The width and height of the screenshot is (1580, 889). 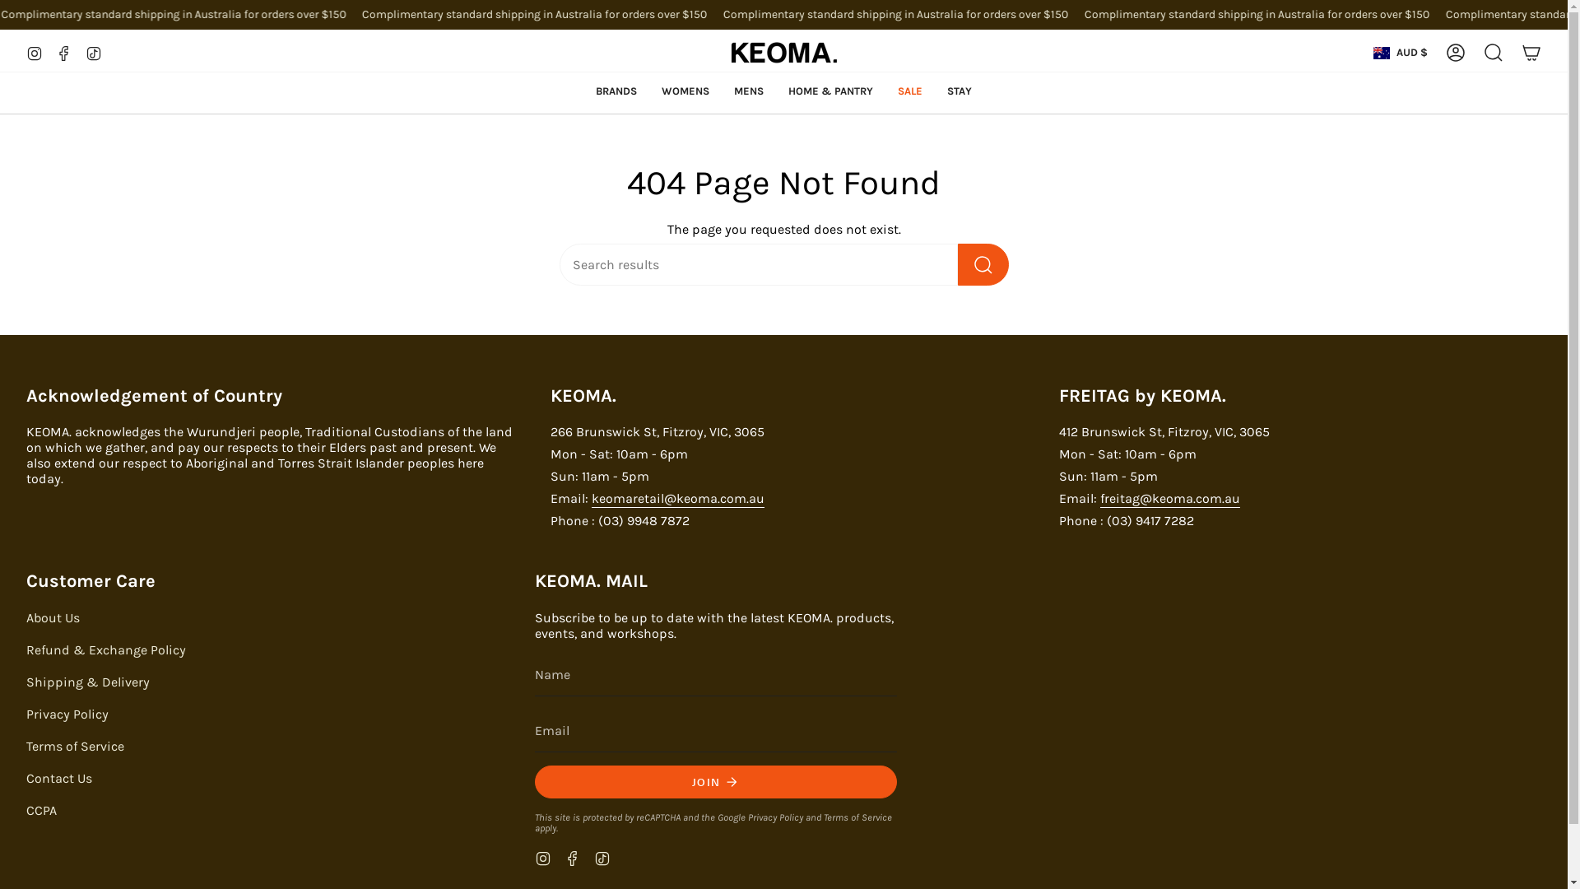 What do you see at coordinates (53, 617) in the screenshot?
I see `About Us` at bounding box center [53, 617].